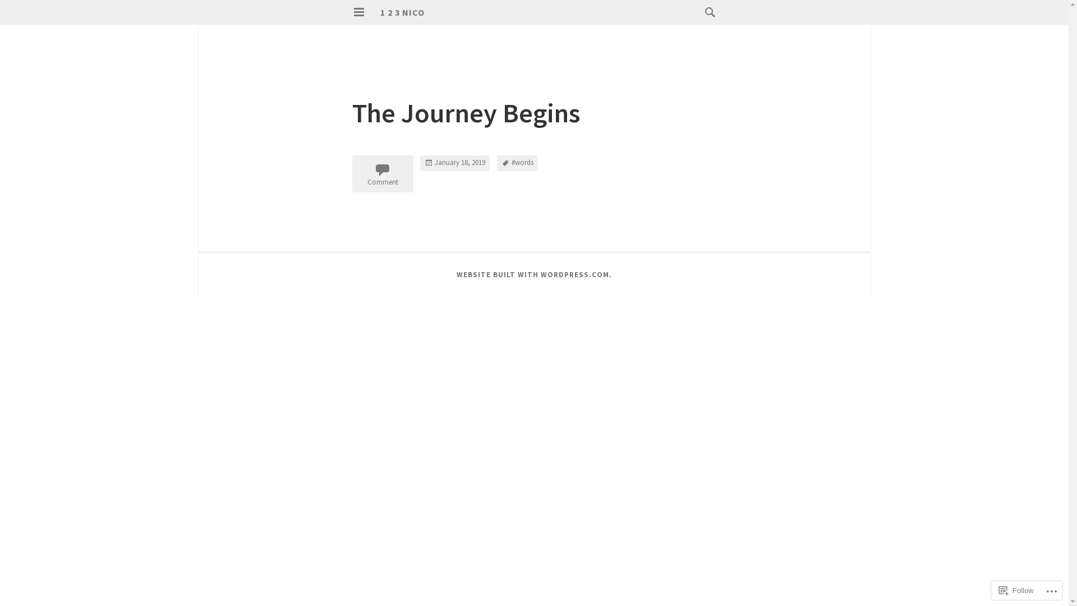 The width and height of the screenshot is (1077, 606). What do you see at coordinates (403, 12) in the screenshot?
I see `1 2 3 NICO` at bounding box center [403, 12].